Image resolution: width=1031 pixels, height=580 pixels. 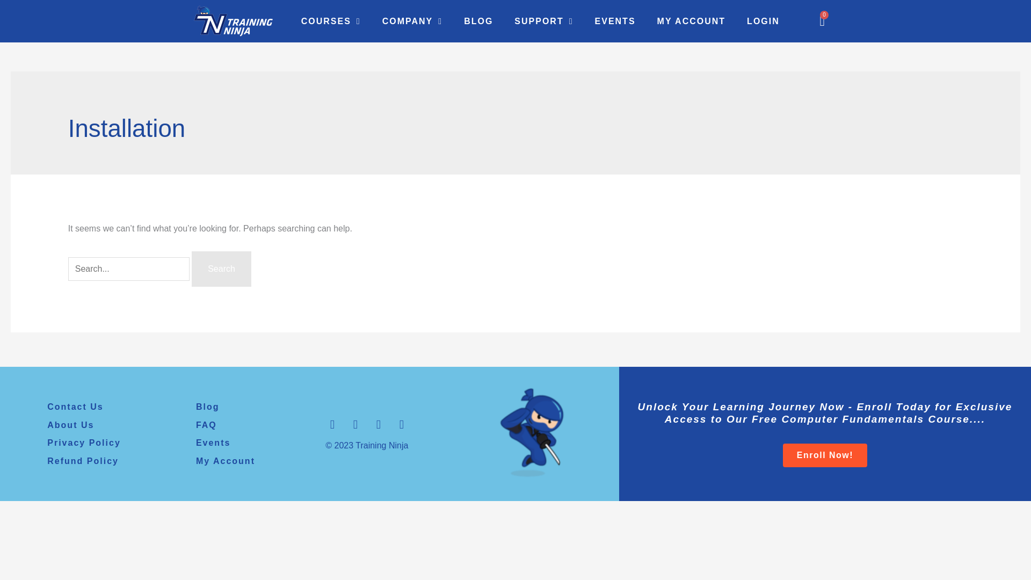 I want to click on Search, so click(x=478, y=20).